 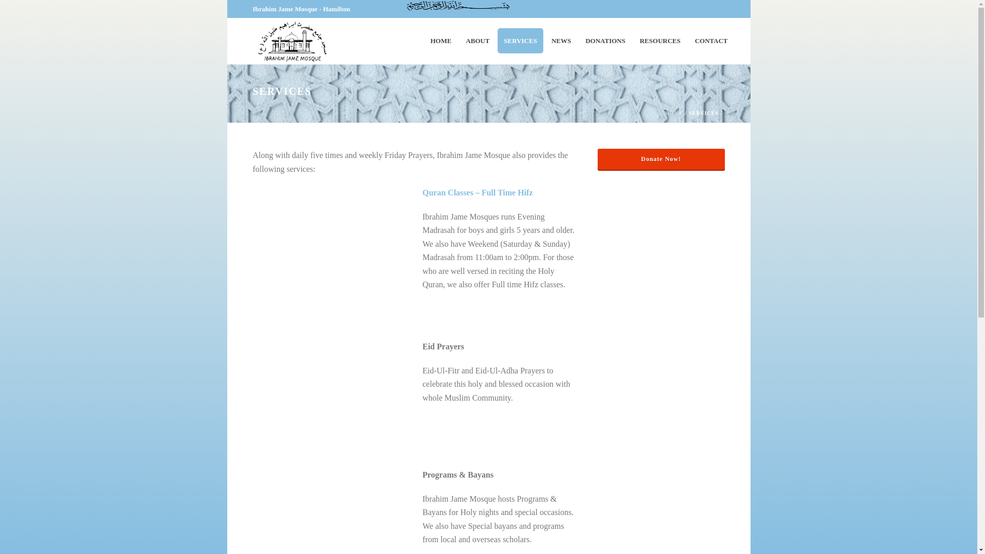 I want to click on CONTACT, so click(x=711, y=41).